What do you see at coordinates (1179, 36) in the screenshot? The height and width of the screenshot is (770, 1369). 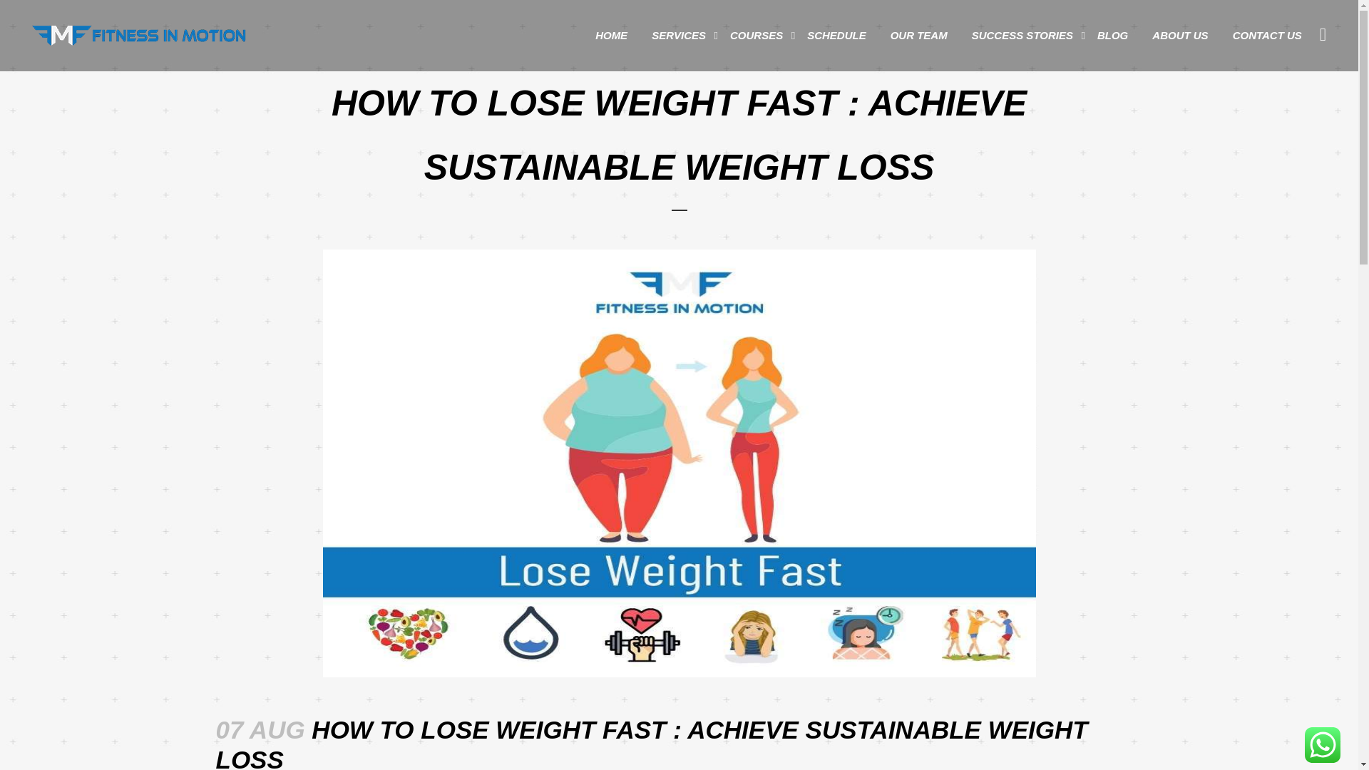 I see `ABOUT US` at bounding box center [1179, 36].